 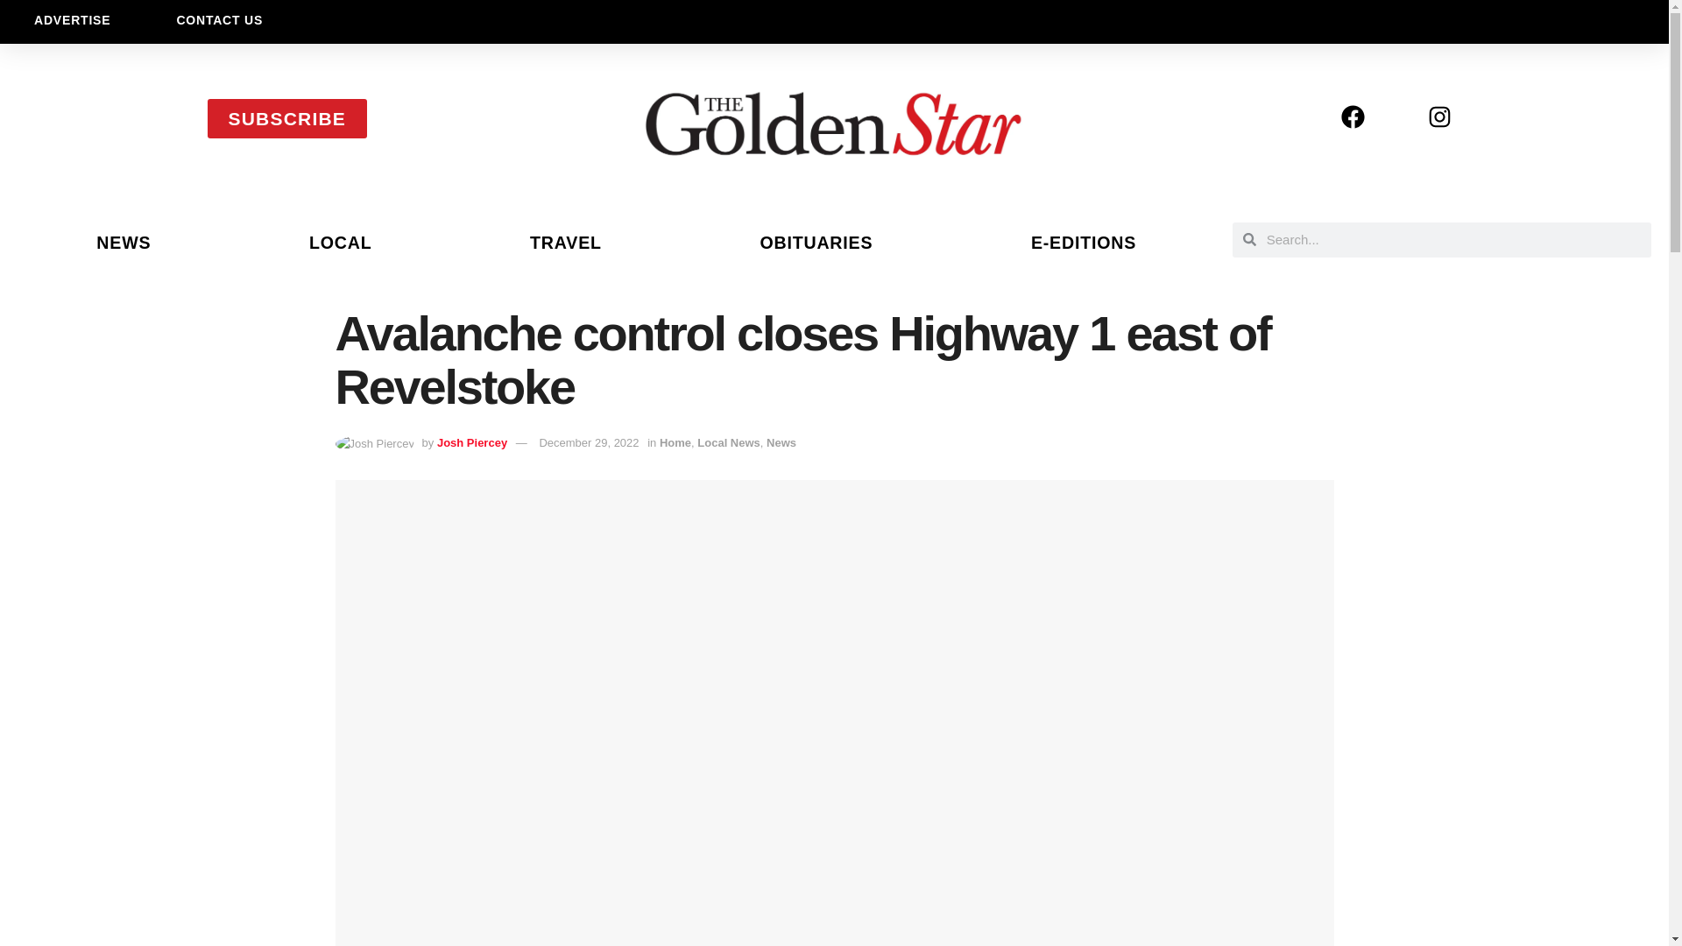 I want to click on Home, so click(x=675, y=442).